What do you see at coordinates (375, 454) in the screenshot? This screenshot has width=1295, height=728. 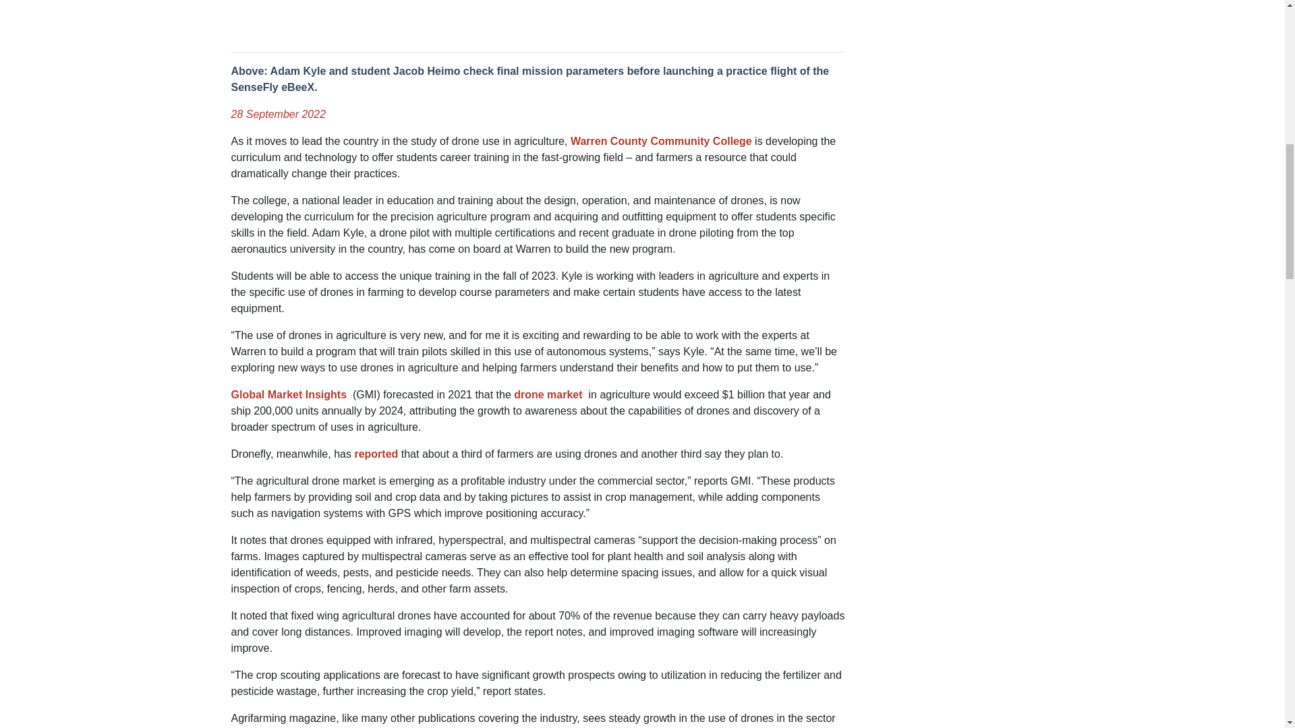 I see `reported` at bounding box center [375, 454].